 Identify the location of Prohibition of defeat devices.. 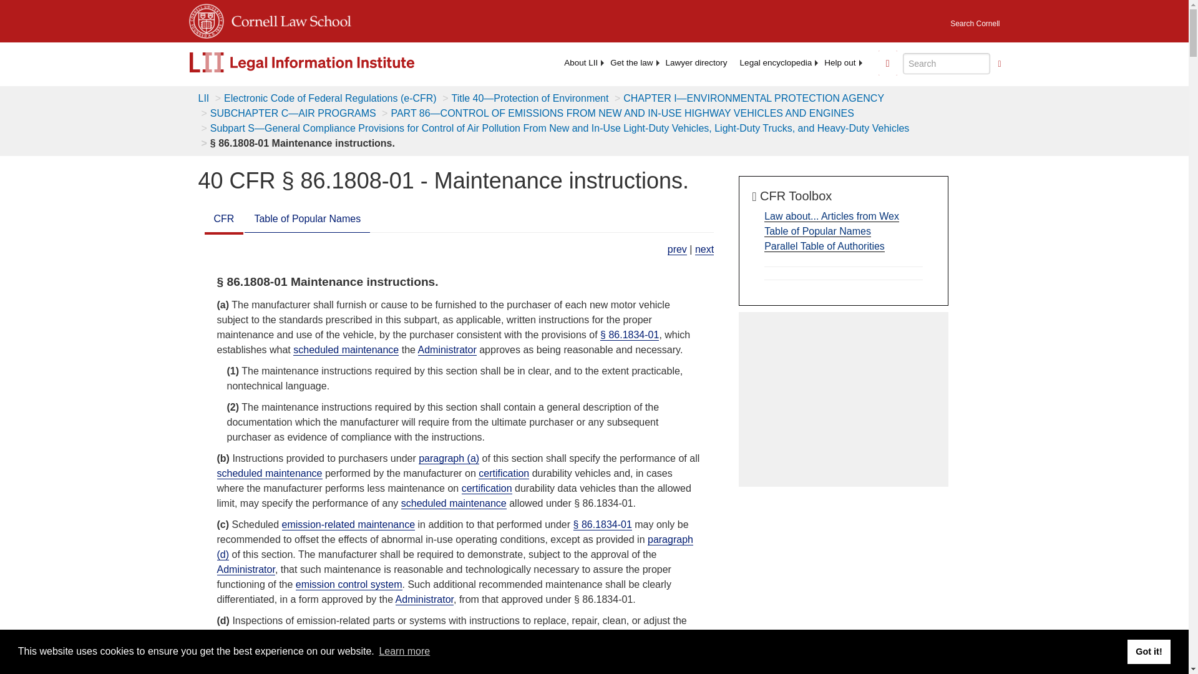
(704, 250).